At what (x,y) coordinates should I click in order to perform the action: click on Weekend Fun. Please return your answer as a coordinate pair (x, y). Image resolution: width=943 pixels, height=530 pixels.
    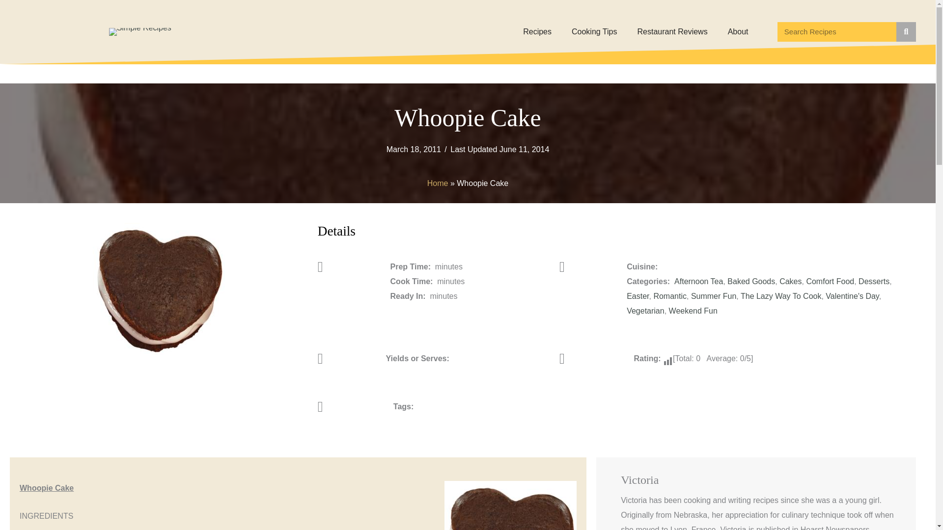
    Looking at the image, I should click on (693, 311).